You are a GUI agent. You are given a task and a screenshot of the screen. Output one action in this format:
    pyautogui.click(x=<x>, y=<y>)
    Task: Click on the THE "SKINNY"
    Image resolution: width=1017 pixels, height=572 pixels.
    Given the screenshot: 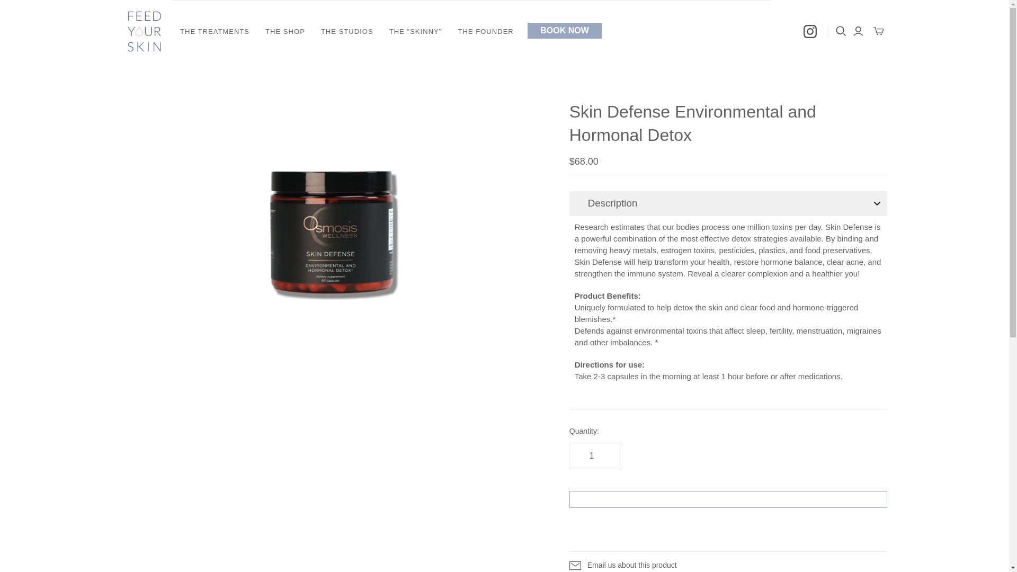 What is the action you would take?
    pyautogui.click(x=416, y=32)
    